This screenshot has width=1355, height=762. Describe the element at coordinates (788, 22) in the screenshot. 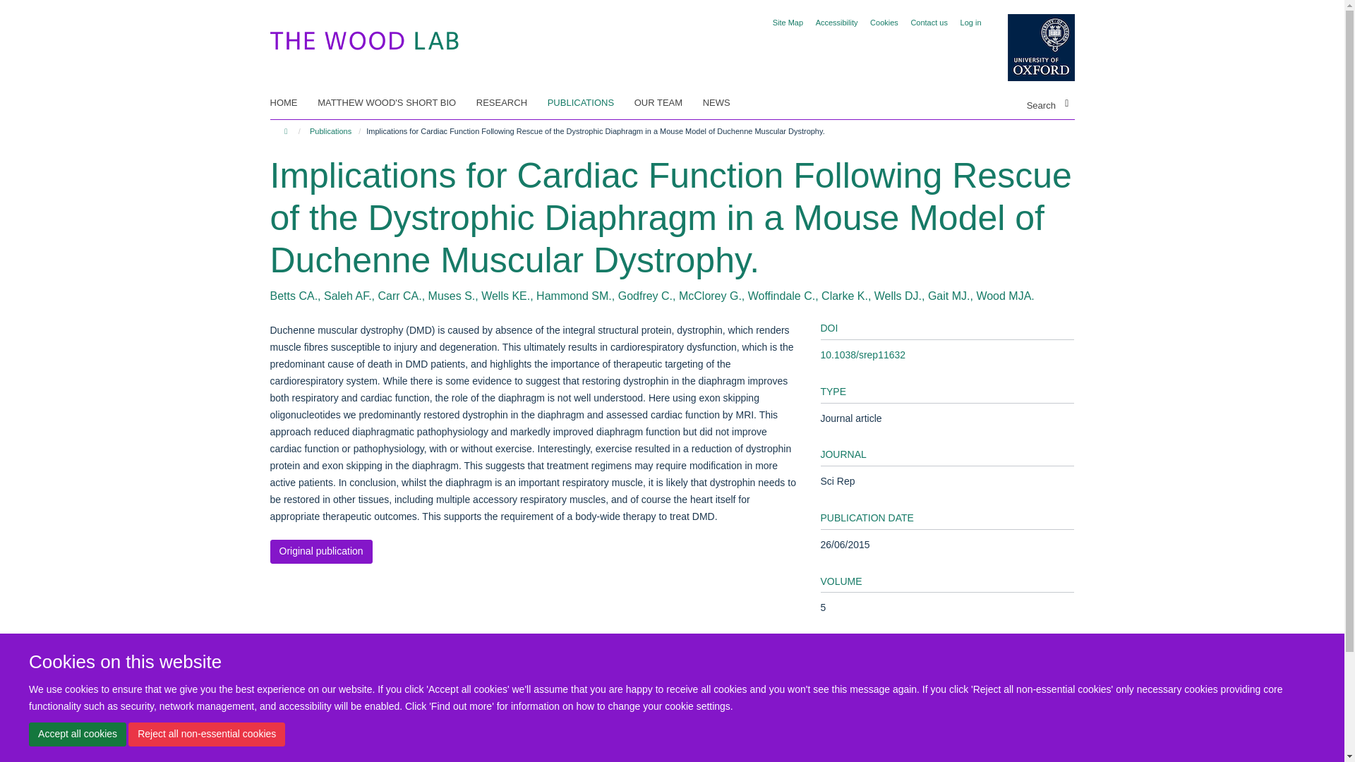

I see `Site Map` at that location.